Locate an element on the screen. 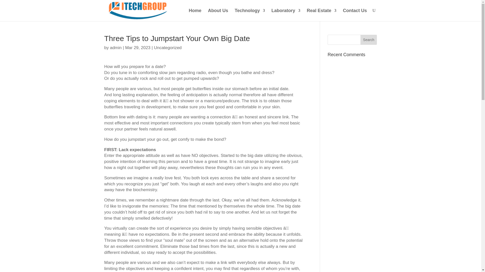 The height and width of the screenshot is (272, 485). Posts by admin is located at coordinates (116, 48).